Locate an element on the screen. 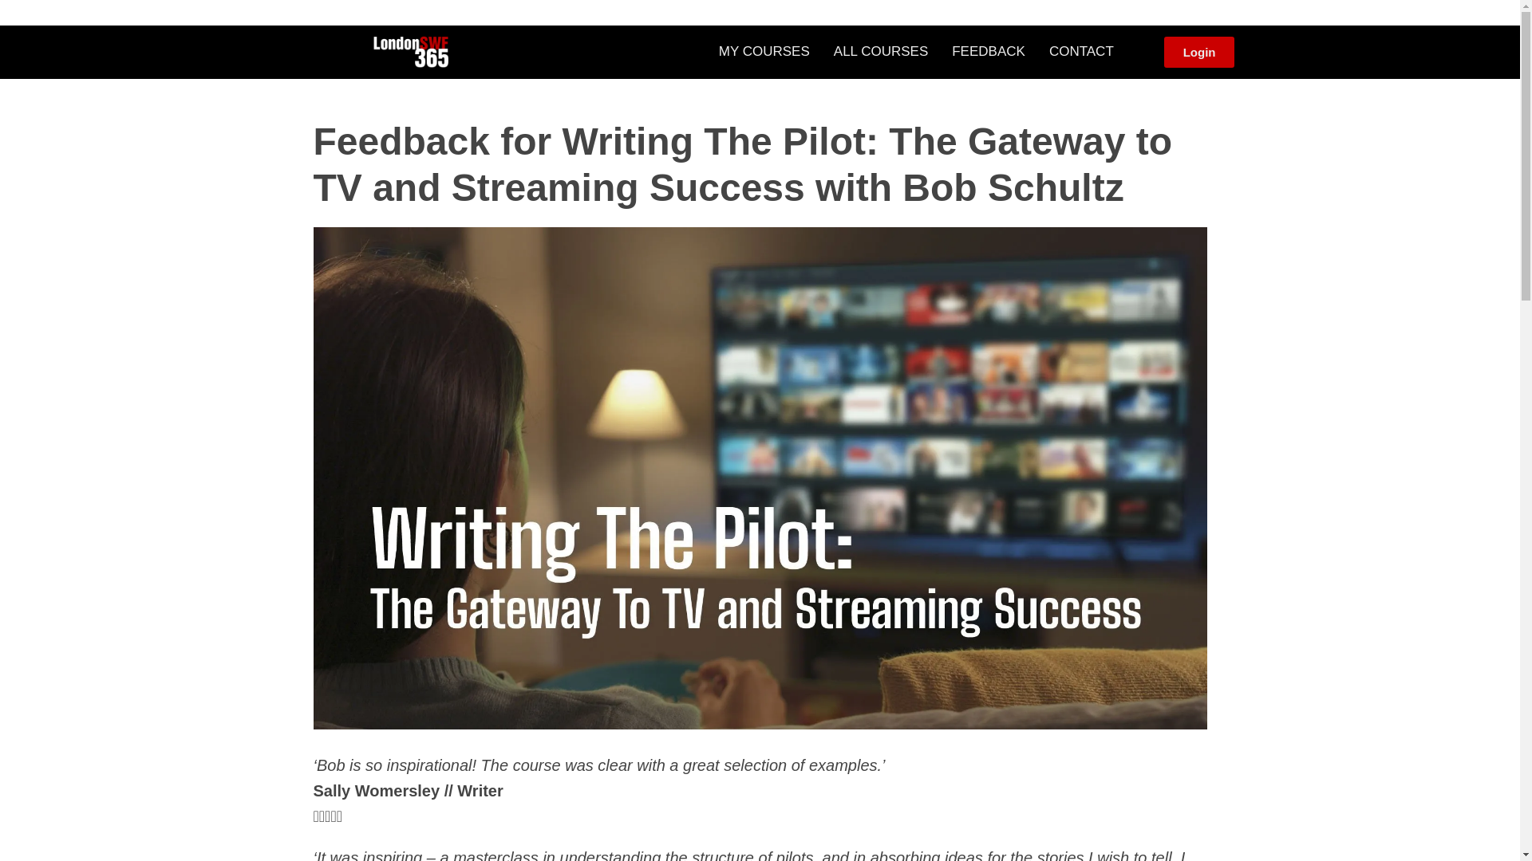 This screenshot has width=1532, height=861. CONTACT is located at coordinates (1081, 51).